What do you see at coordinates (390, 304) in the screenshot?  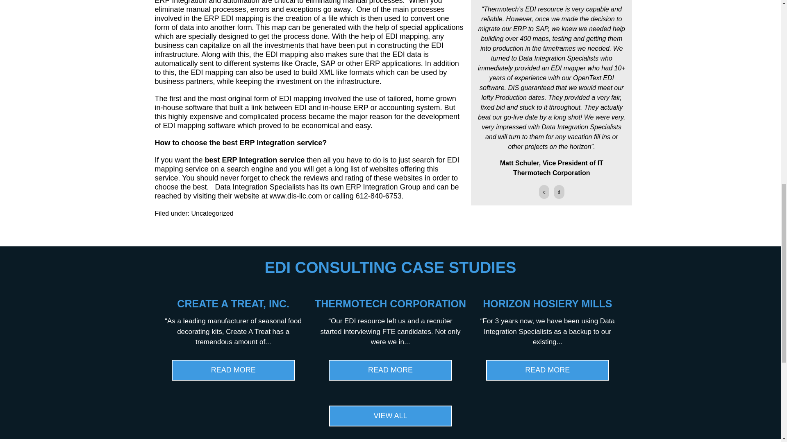 I see `THERMOTECH CORPORATION` at bounding box center [390, 304].